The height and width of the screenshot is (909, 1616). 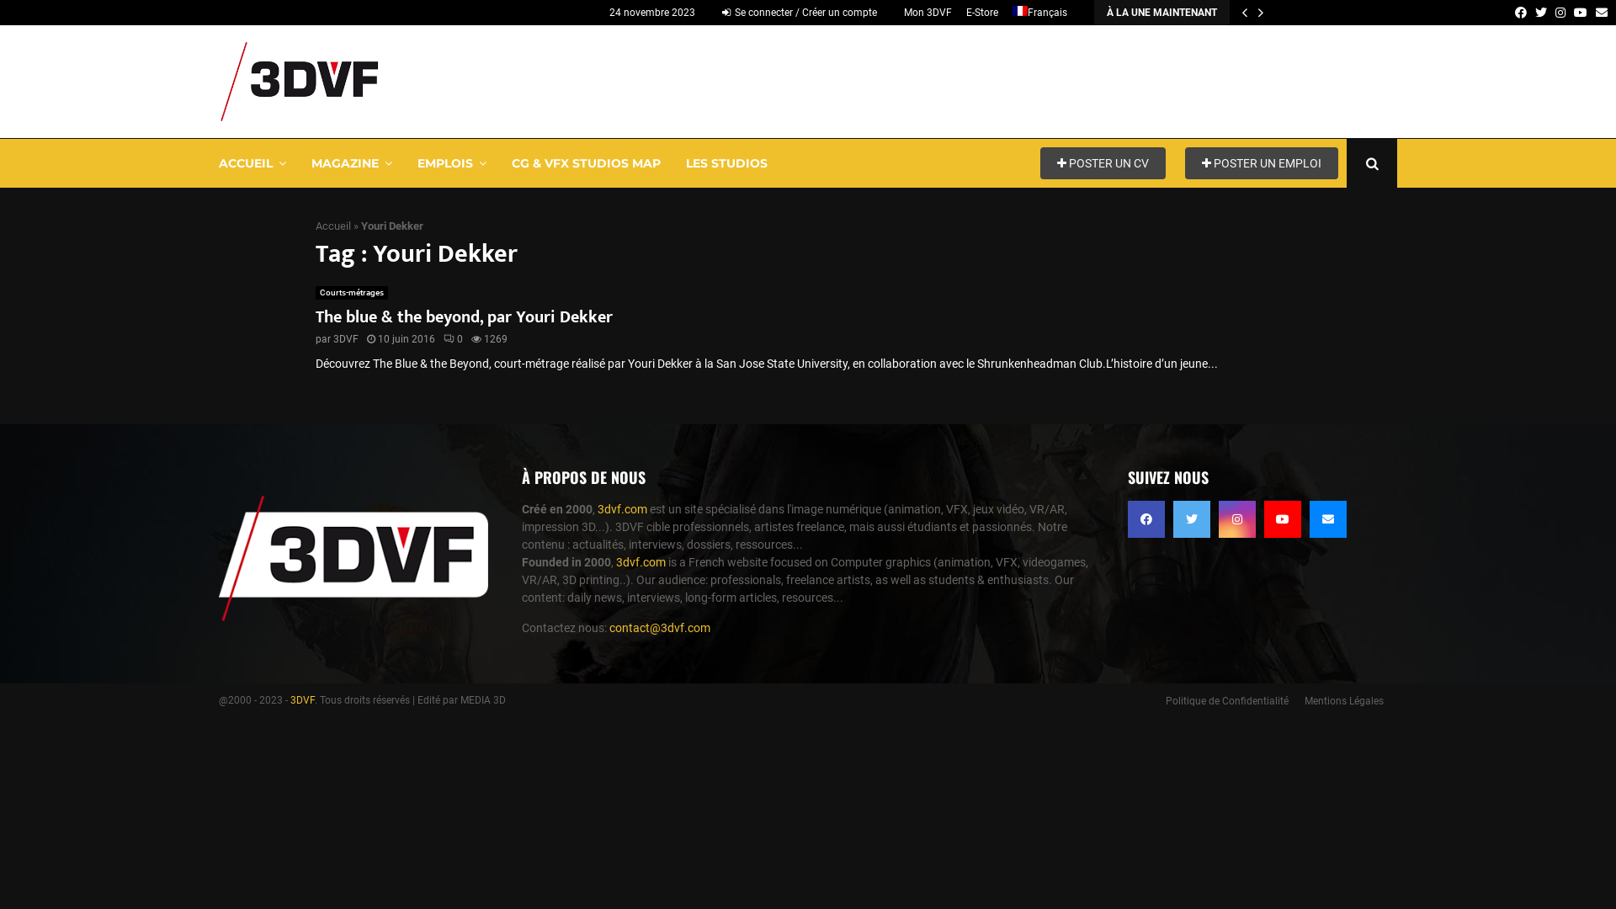 What do you see at coordinates (623, 508) in the screenshot?
I see `3dvf.com` at bounding box center [623, 508].